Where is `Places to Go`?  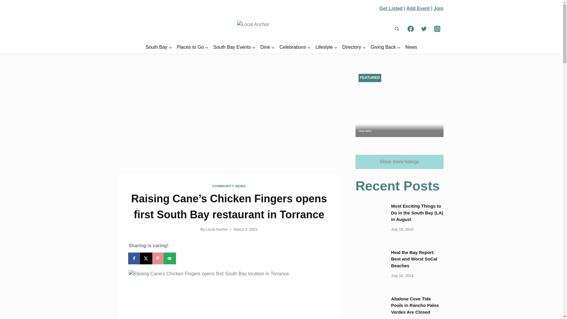
Places to Go is located at coordinates (193, 47).